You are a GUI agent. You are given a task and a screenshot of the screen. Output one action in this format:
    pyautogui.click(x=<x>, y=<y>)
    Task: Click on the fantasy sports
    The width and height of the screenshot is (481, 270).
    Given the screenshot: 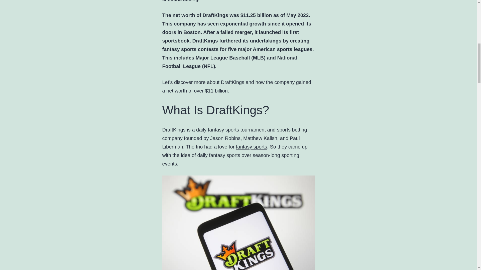 What is the action you would take?
    pyautogui.click(x=252, y=146)
    